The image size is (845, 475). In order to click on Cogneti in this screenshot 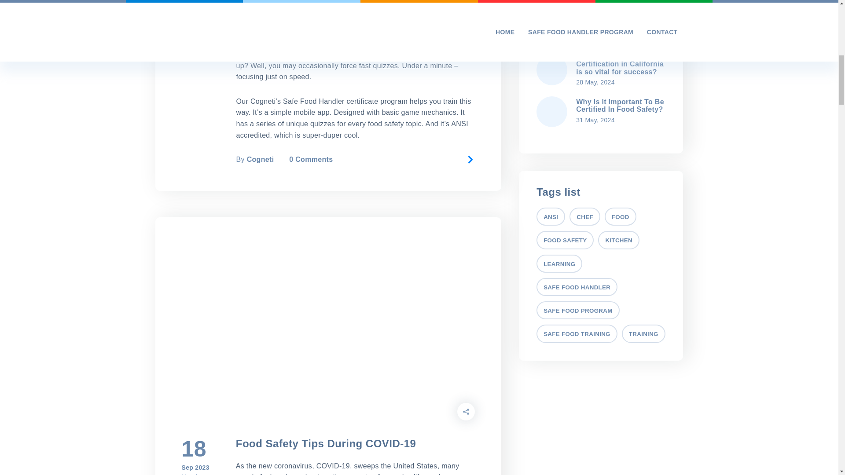, I will do `click(260, 159)`.